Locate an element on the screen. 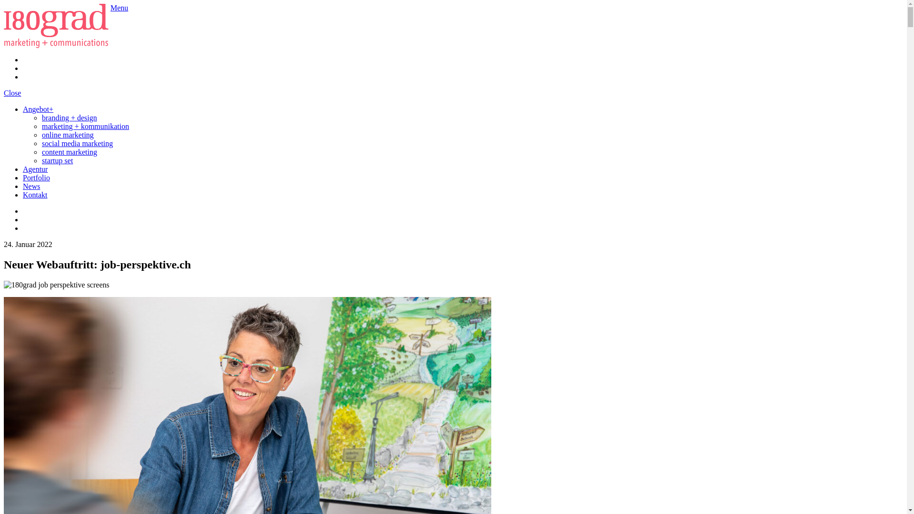 This screenshot has width=914, height=514. Kontakt is located at coordinates (35, 195).